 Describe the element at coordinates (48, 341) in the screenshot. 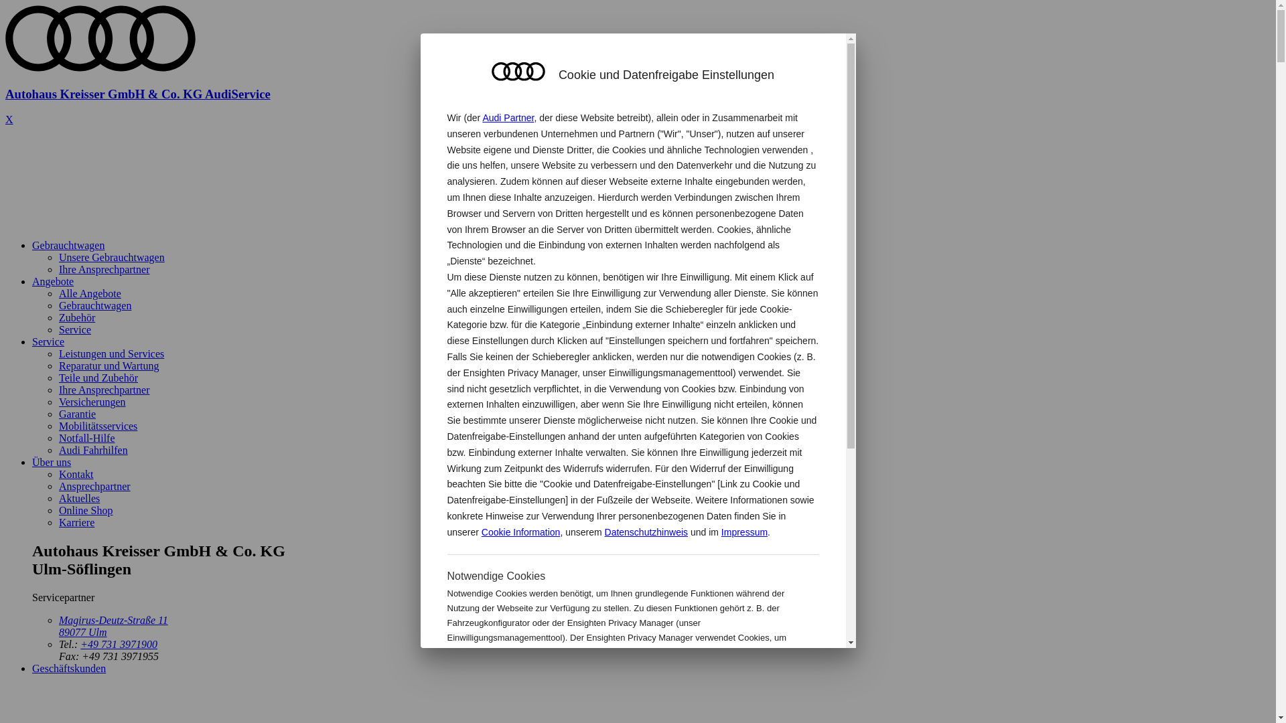

I see `Service` at that location.